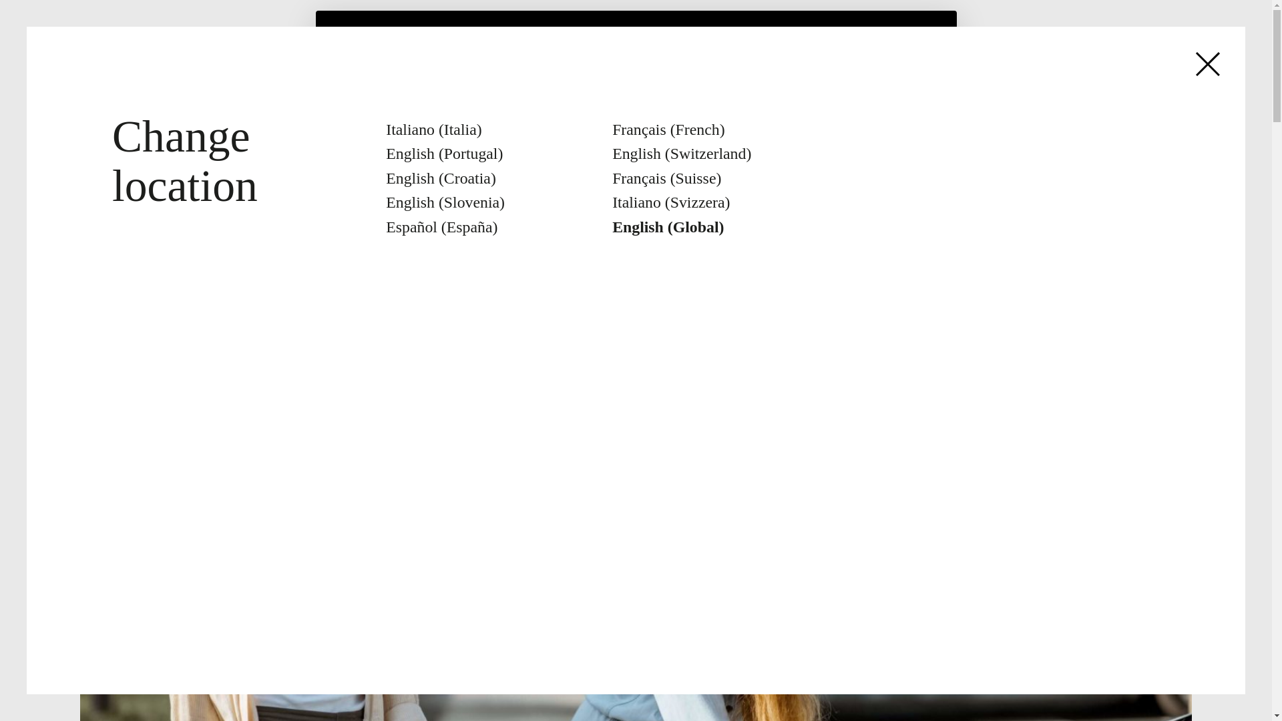 This screenshot has height=721, width=1282. I want to click on Learn more, so click(372, 188).